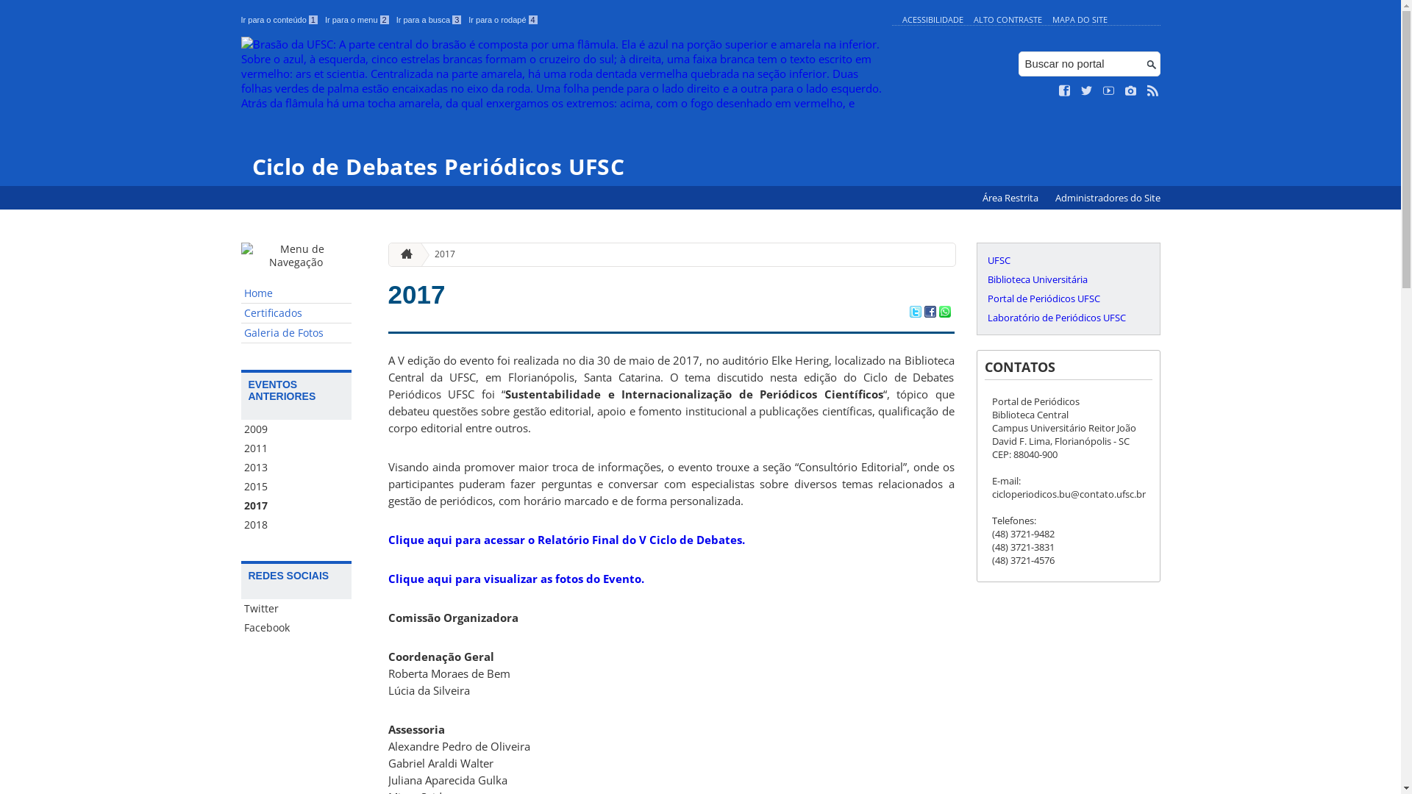 The image size is (1412, 794). I want to click on Compartilhar no WhatsApp, so click(944, 313).